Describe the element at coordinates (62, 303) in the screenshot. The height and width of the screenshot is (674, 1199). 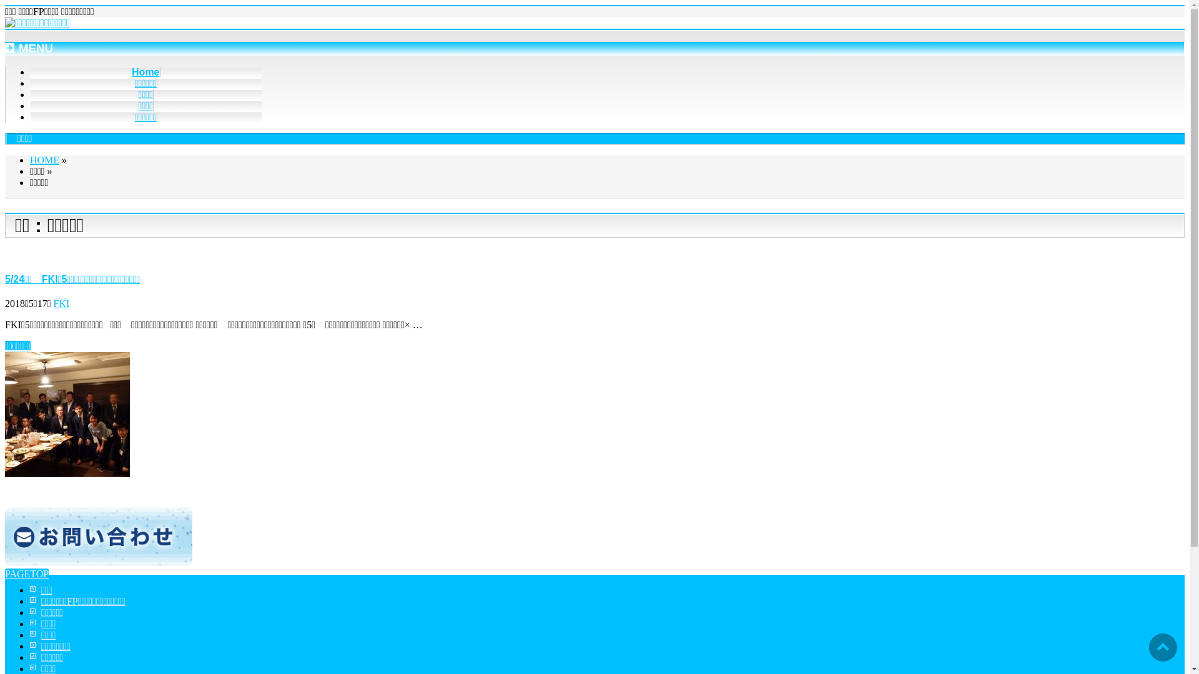
I see `FKI` at that location.